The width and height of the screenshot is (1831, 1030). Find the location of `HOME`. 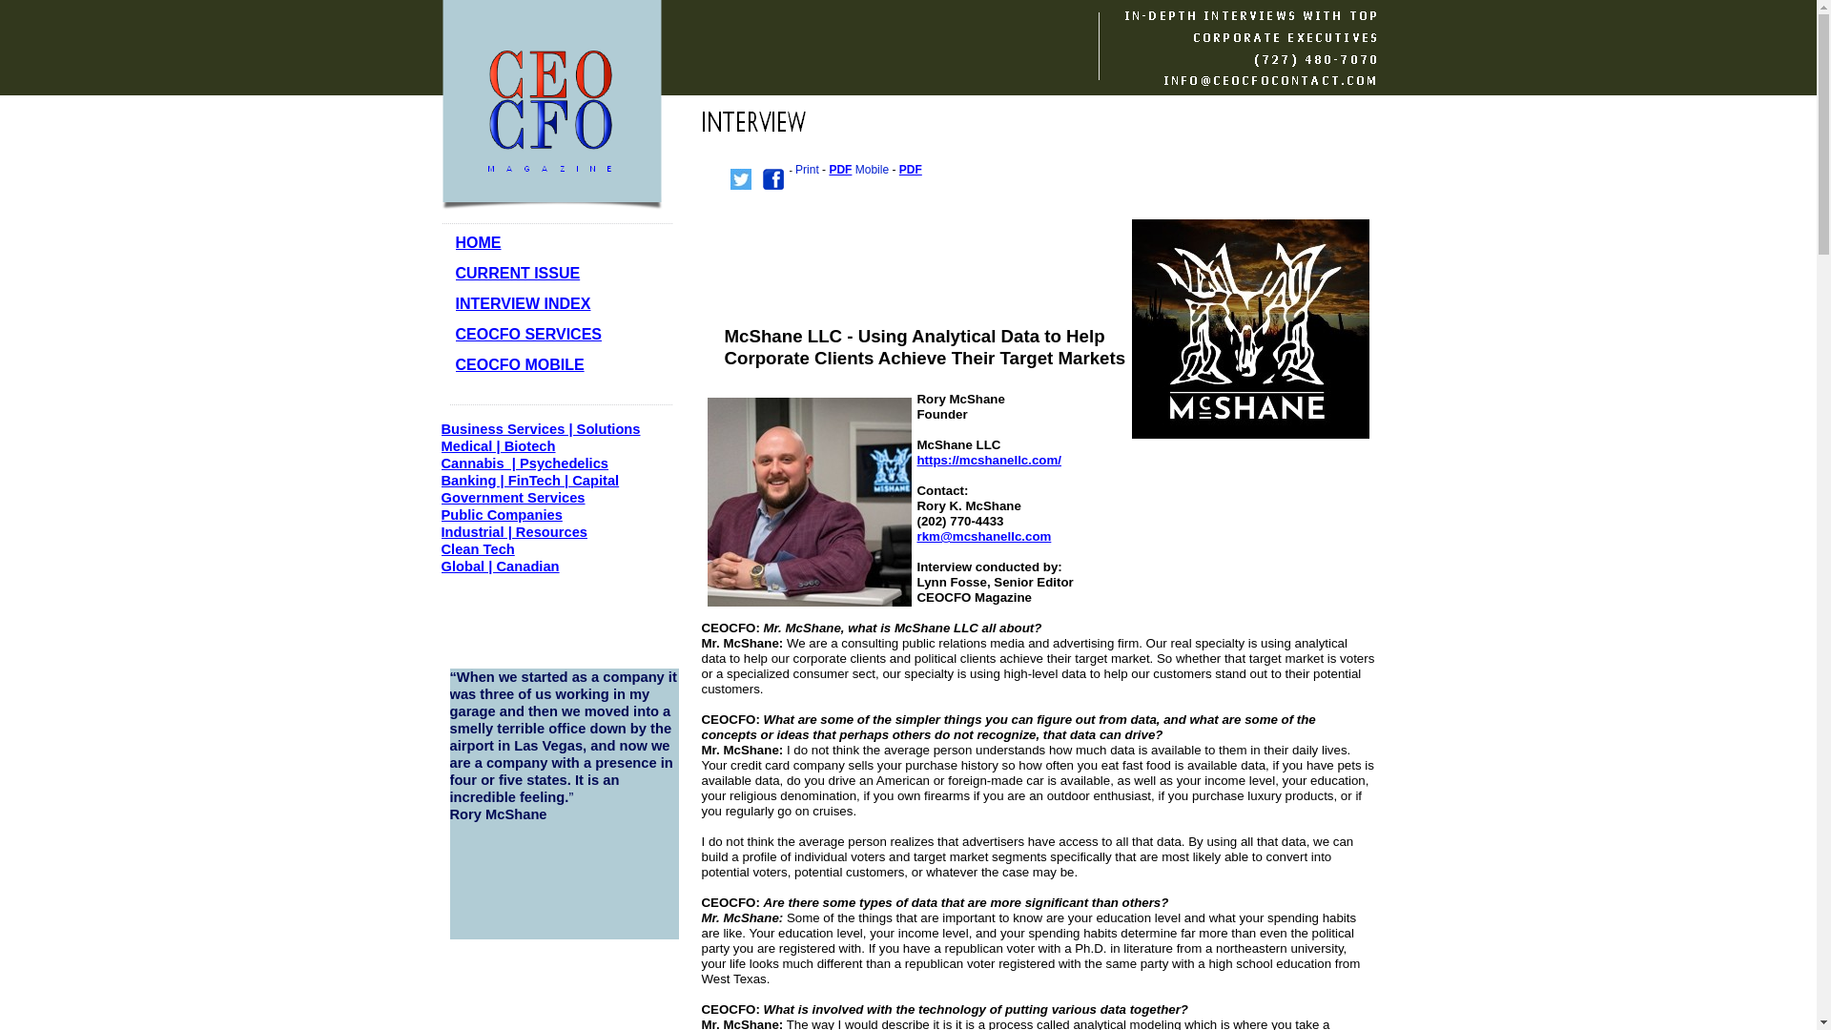

HOME is located at coordinates (479, 242).